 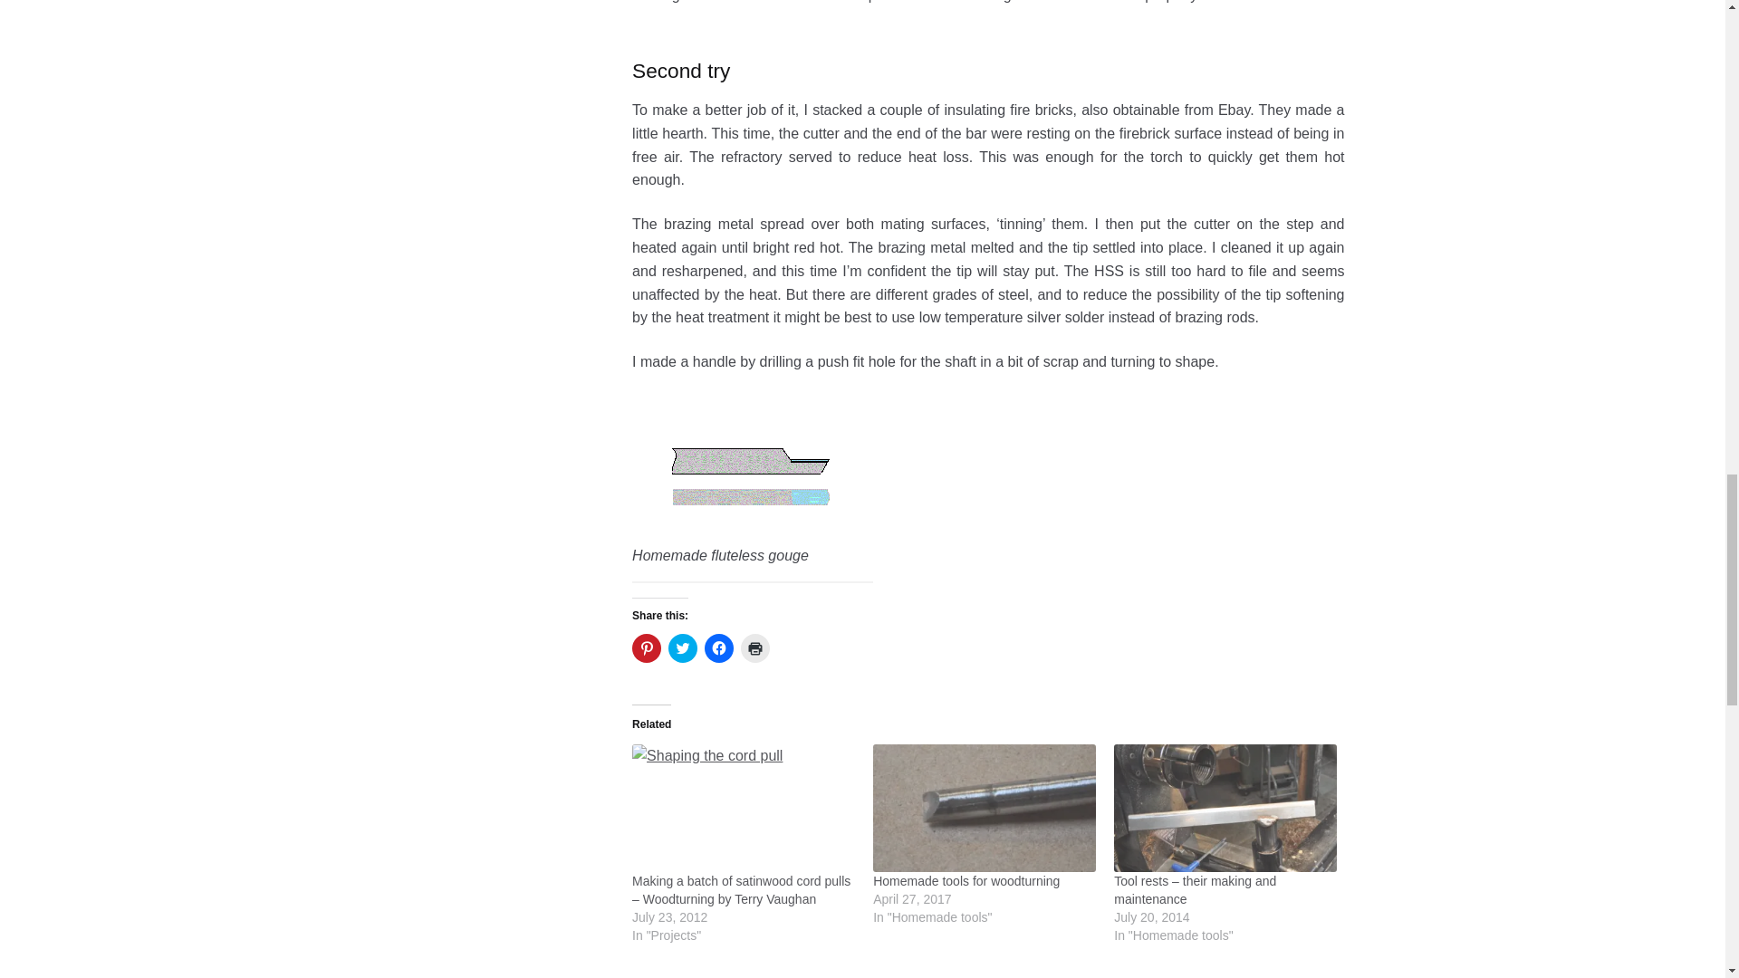 What do you see at coordinates (984, 808) in the screenshot?
I see `Homemade tools for woodturning` at bounding box center [984, 808].